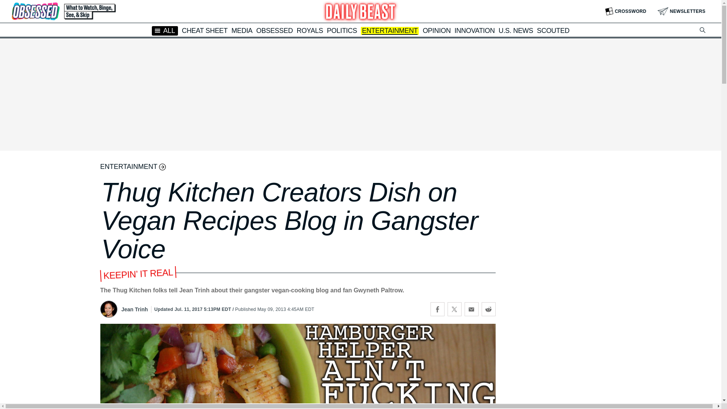  Describe the element at coordinates (553, 30) in the screenshot. I see `SCOUTED` at that location.